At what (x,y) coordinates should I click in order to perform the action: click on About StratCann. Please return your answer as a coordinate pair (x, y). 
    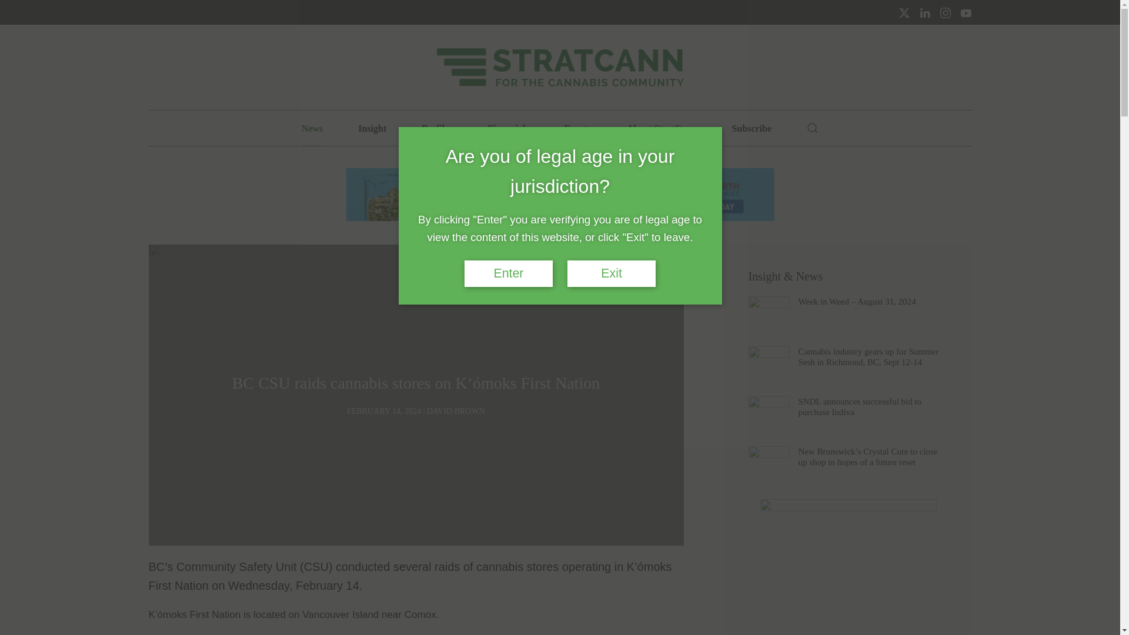
    Looking at the image, I should click on (661, 128).